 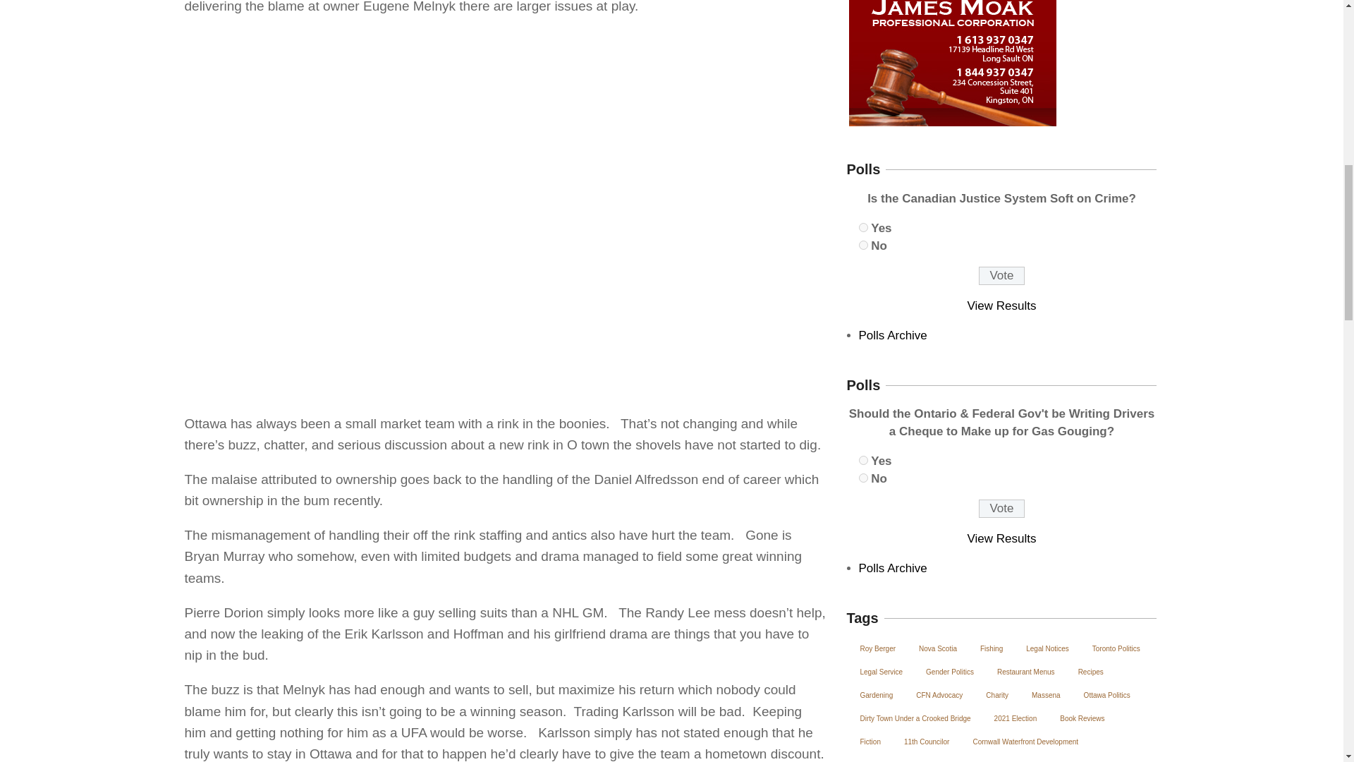 I want to click on    Vote   , so click(x=1001, y=275).